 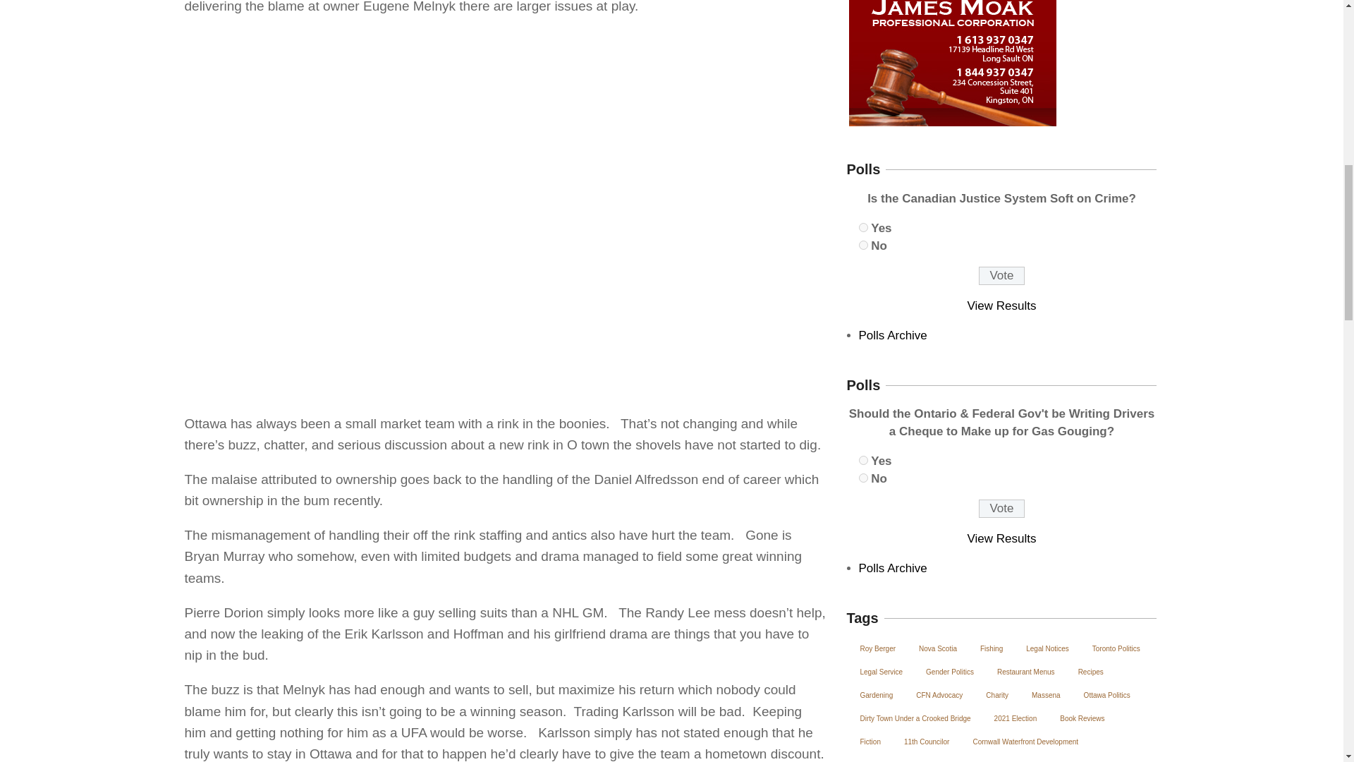 I want to click on    Vote   , so click(x=1001, y=275).